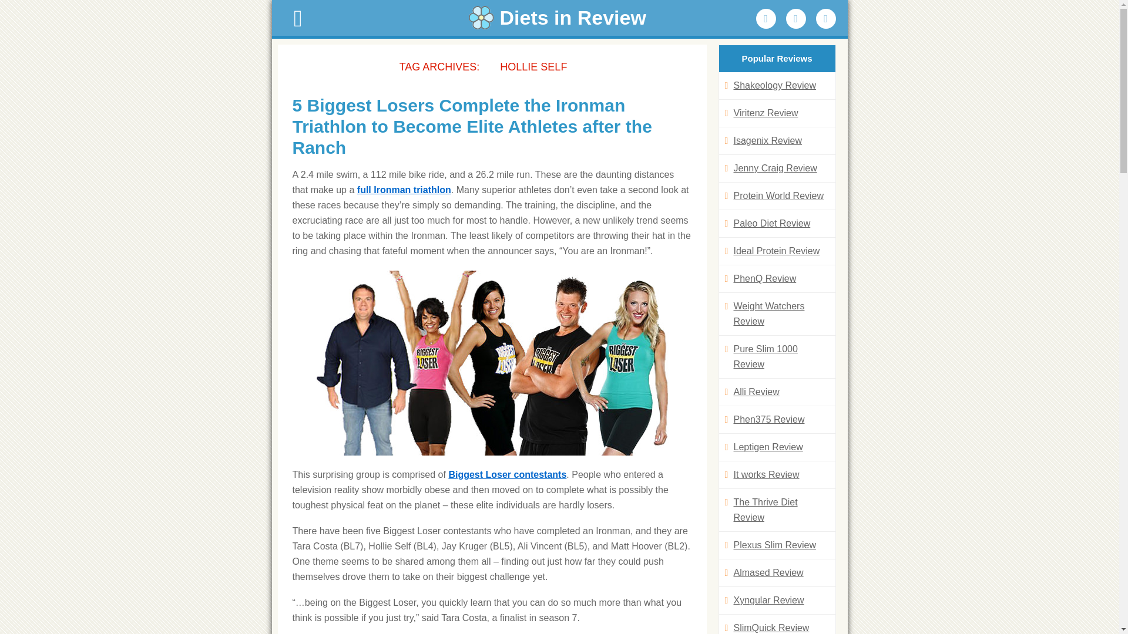  I want to click on Diets in Review Blog, so click(559, 18).